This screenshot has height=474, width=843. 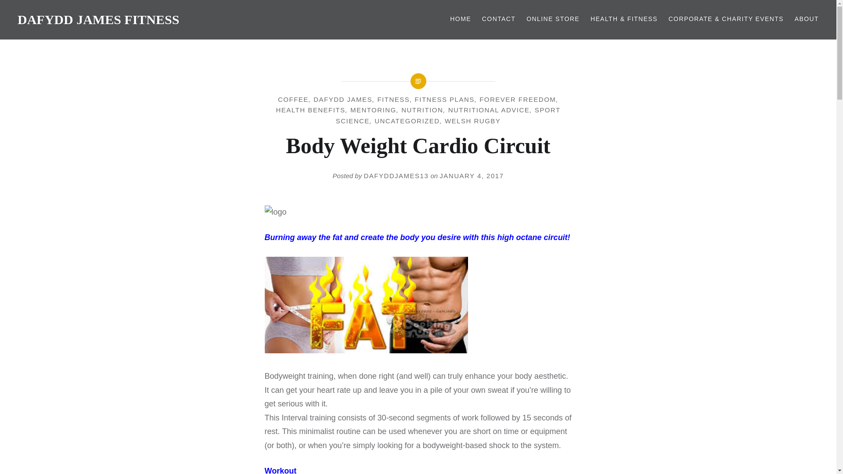 What do you see at coordinates (98, 19) in the screenshot?
I see `DAFYDD JAMES FITNESS` at bounding box center [98, 19].